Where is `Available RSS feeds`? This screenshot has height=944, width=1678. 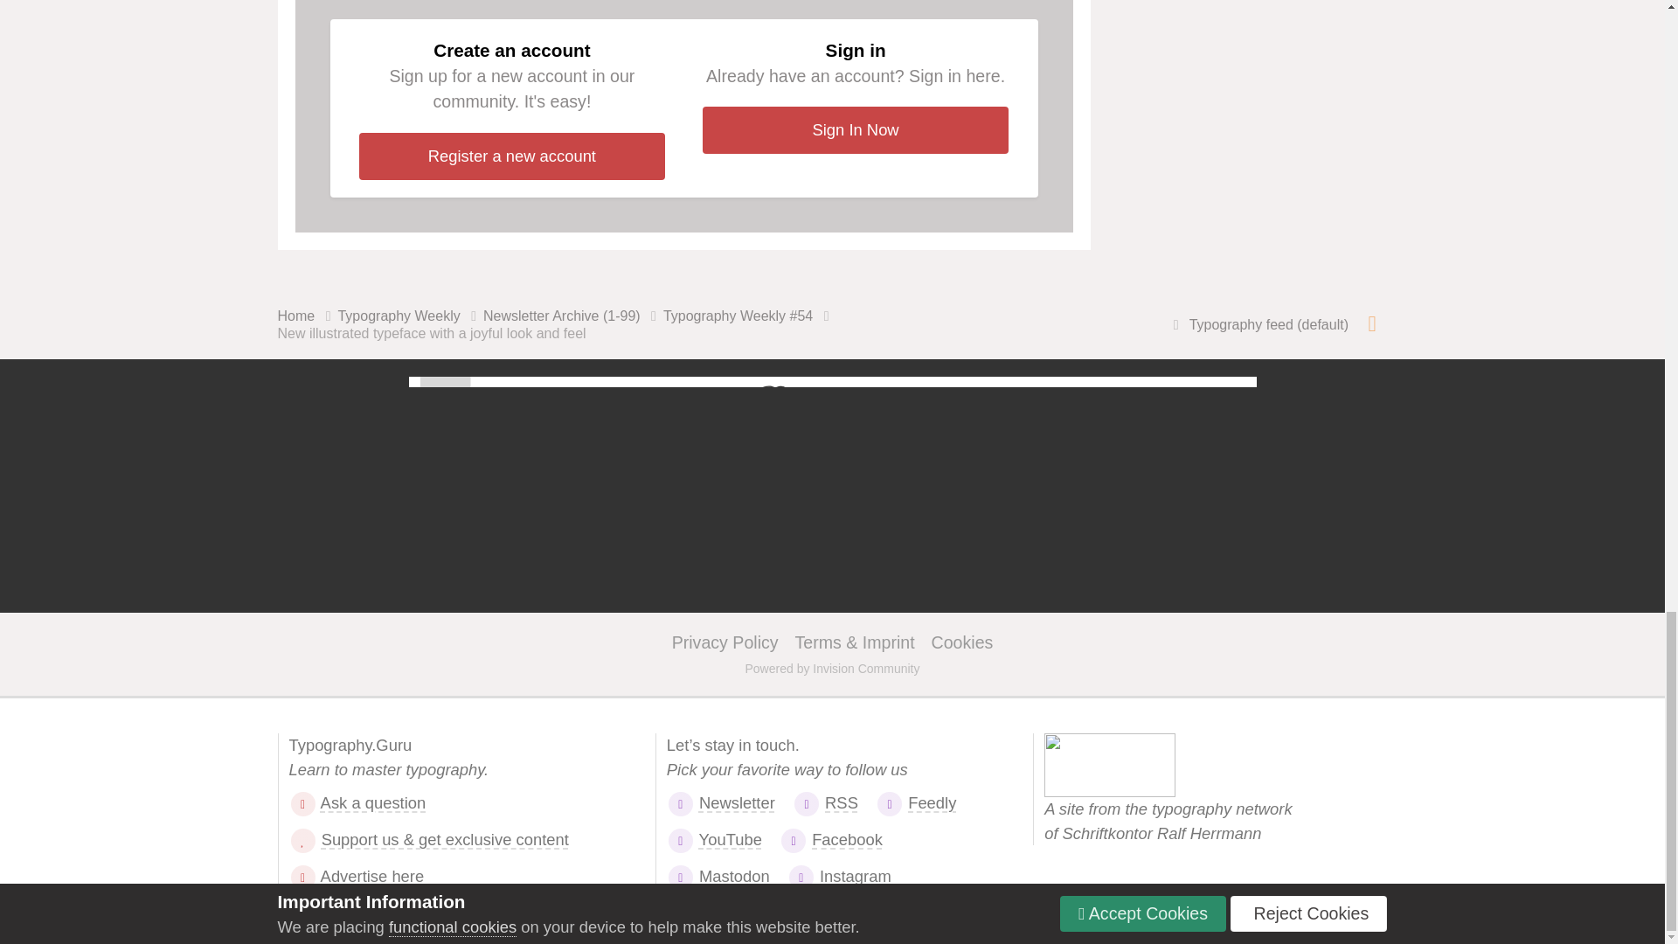
Available RSS feeds is located at coordinates (1372, 323).